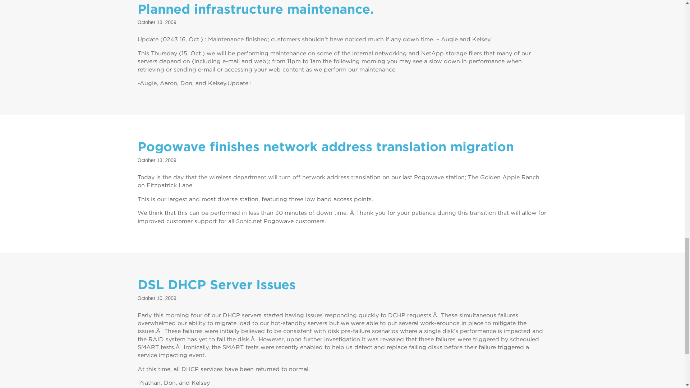 The image size is (690, 388). Describe the element at coordinates (157, 22) in the screenshot. I see `October 13, 2009` at that location.